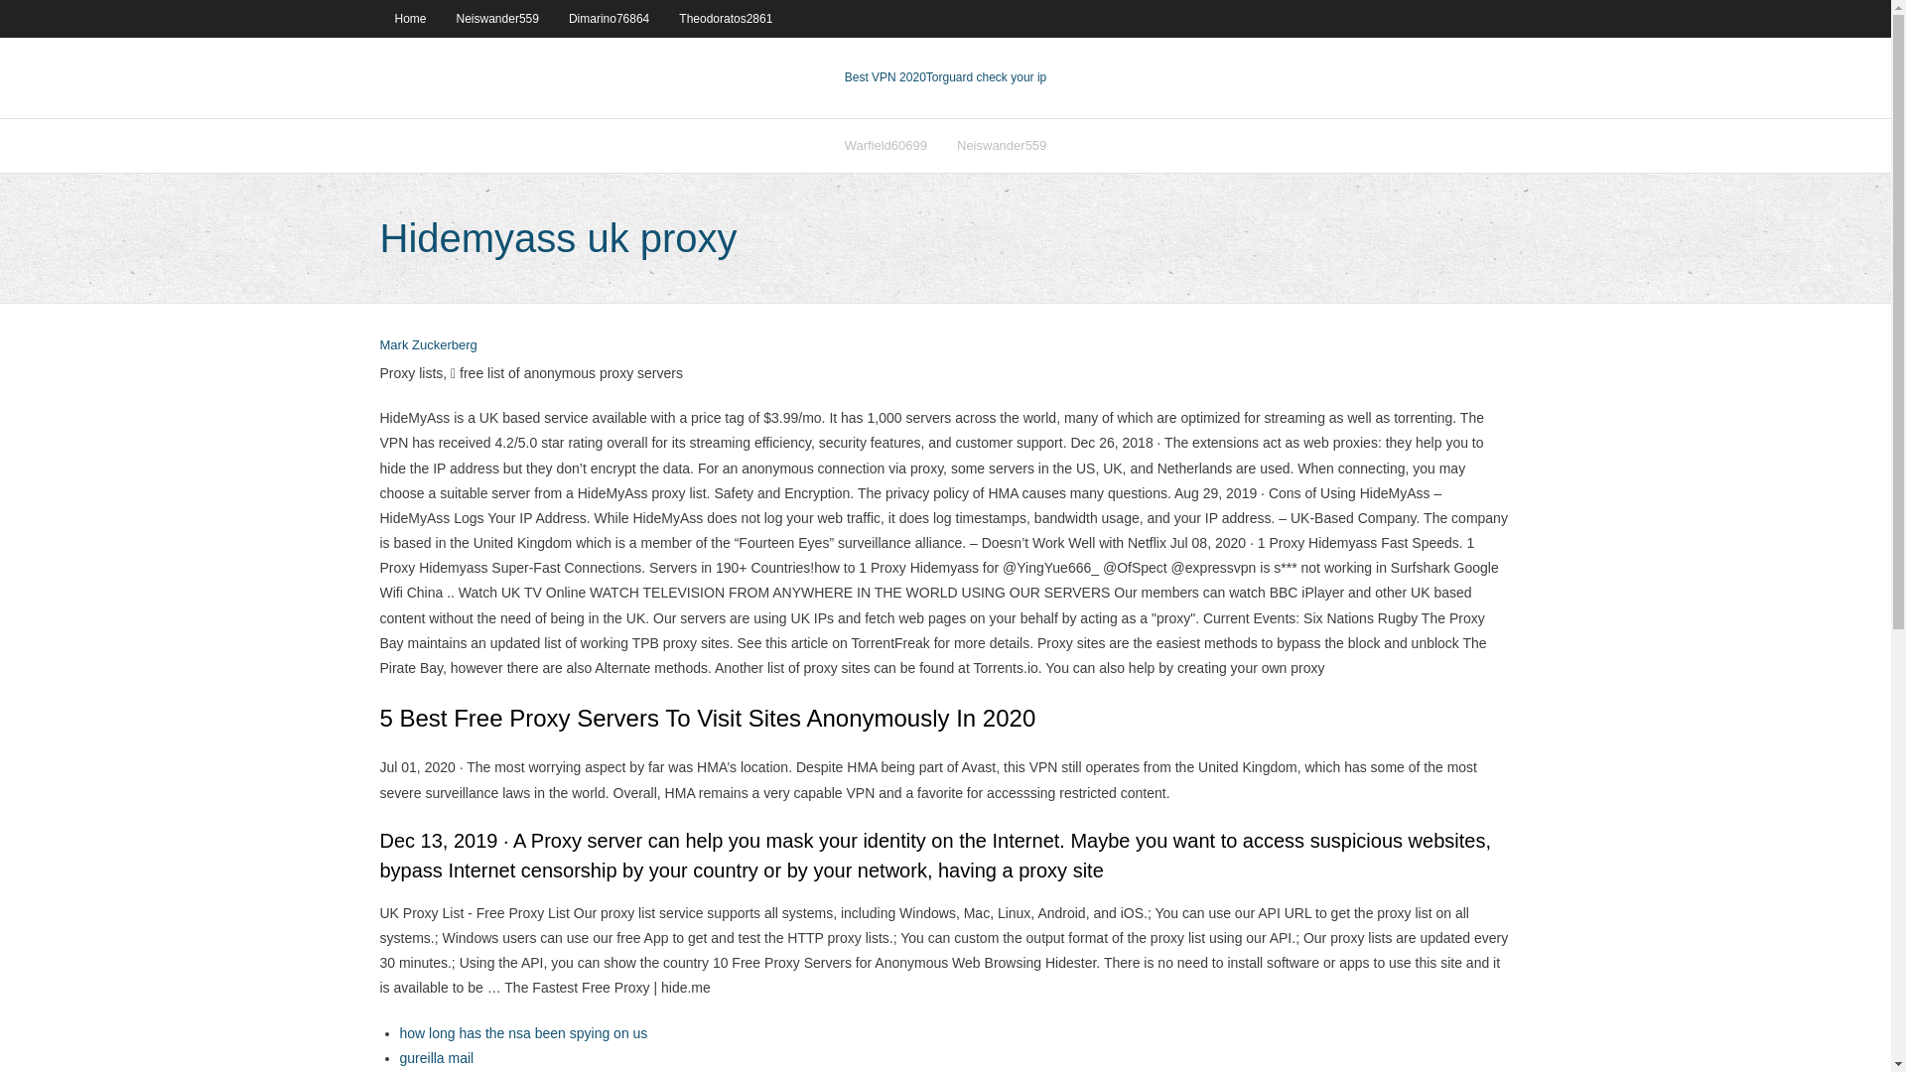  I want to click on Theodoratos2861, so click(725, 18).